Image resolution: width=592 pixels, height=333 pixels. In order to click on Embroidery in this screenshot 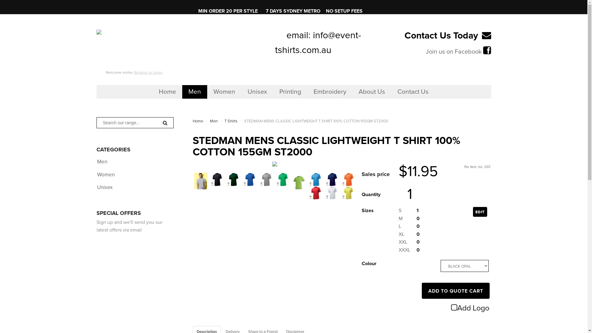, I will do `click(330, 92)`.